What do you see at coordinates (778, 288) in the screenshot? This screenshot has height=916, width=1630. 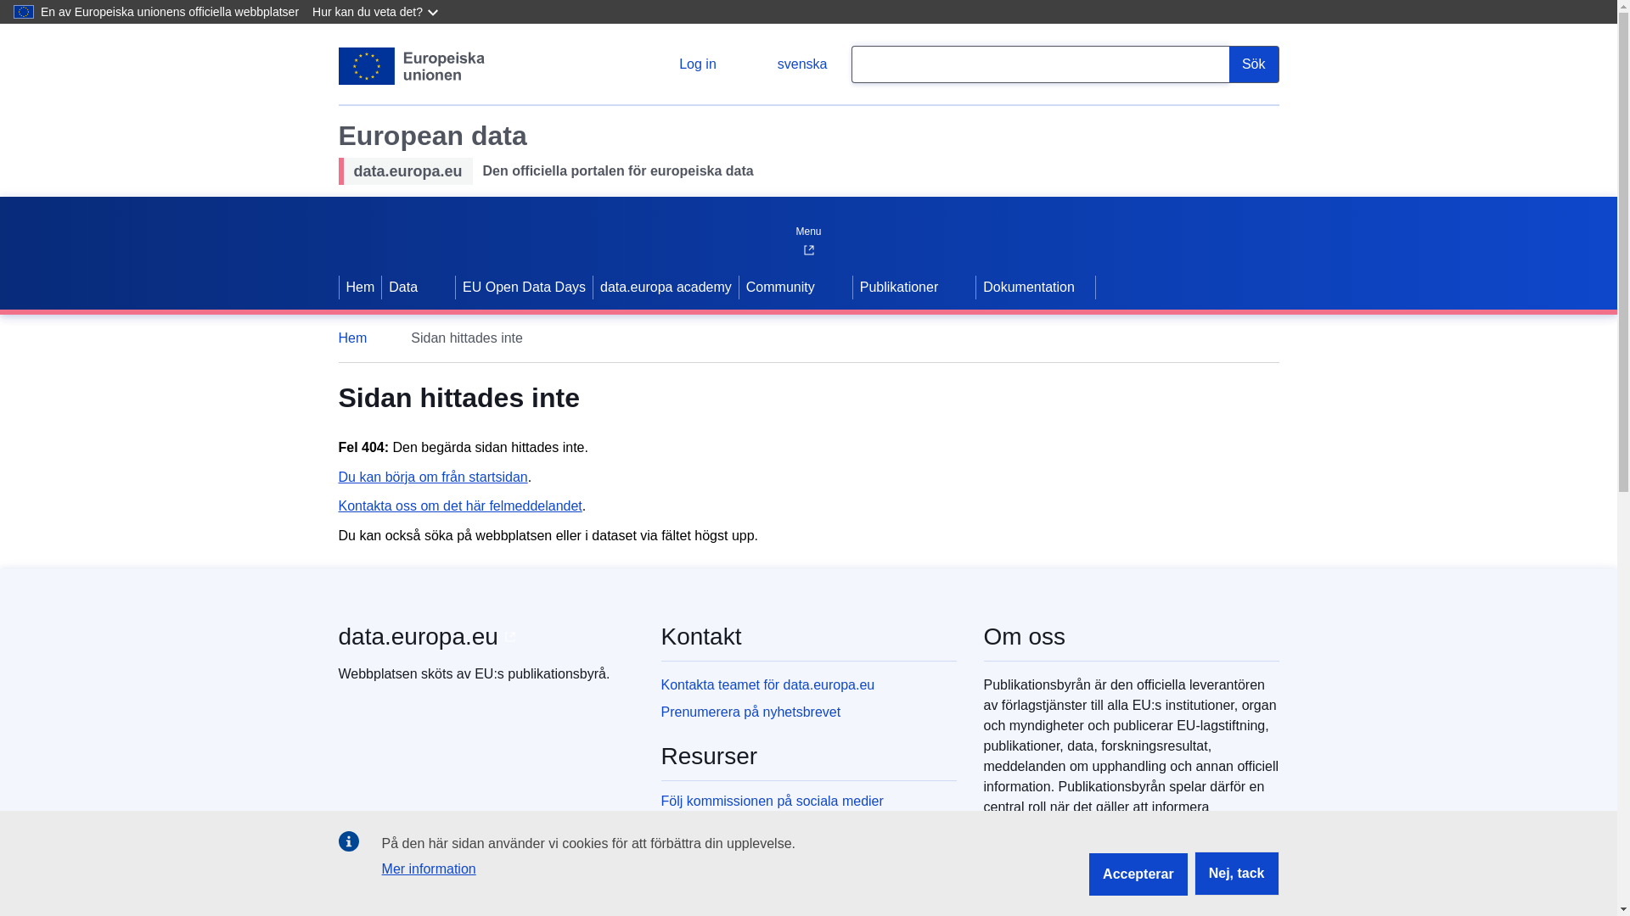 I see `Community` at bounding box center [778, 288].